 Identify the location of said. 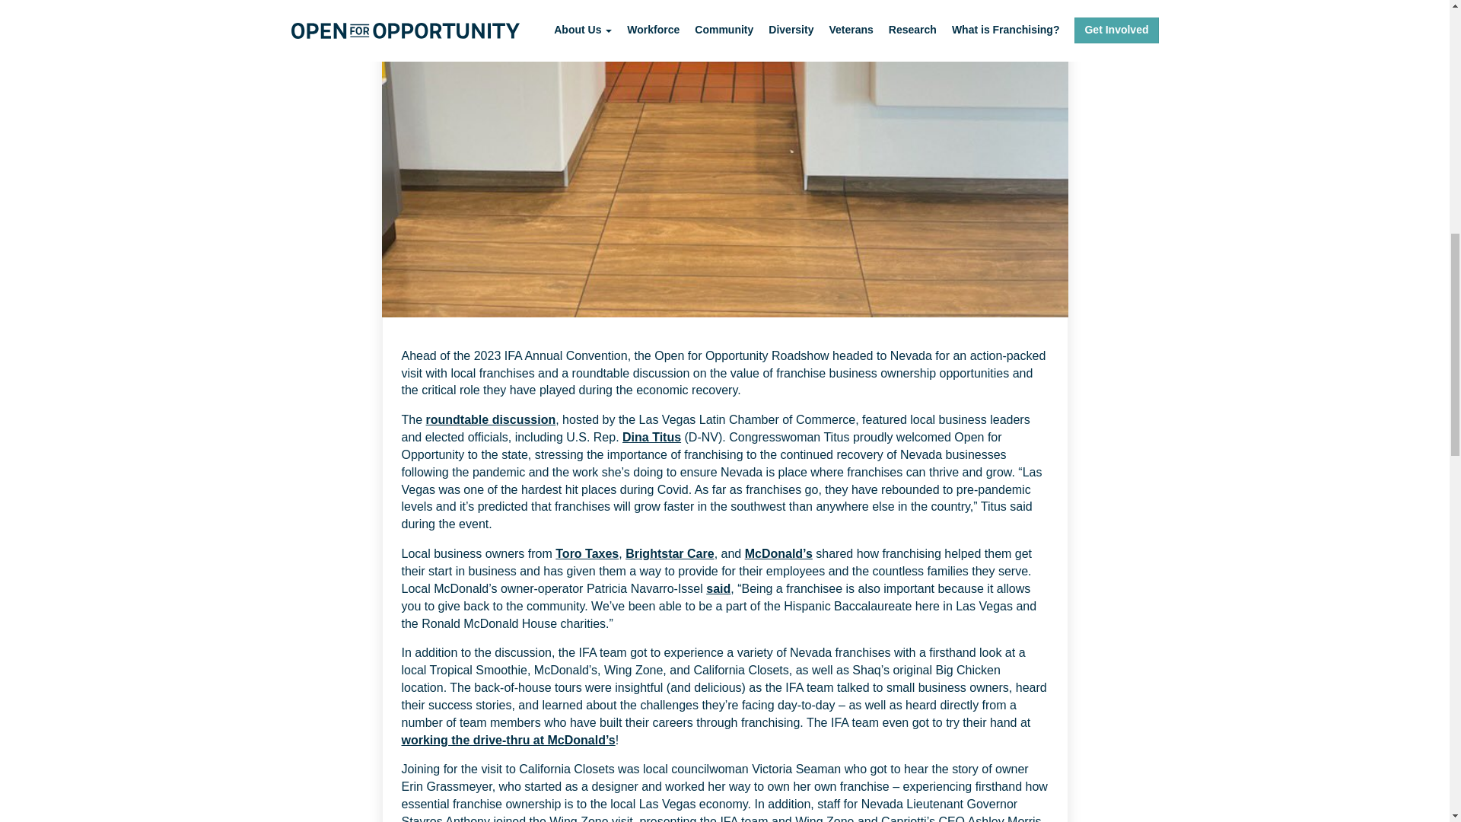
(718, 588).